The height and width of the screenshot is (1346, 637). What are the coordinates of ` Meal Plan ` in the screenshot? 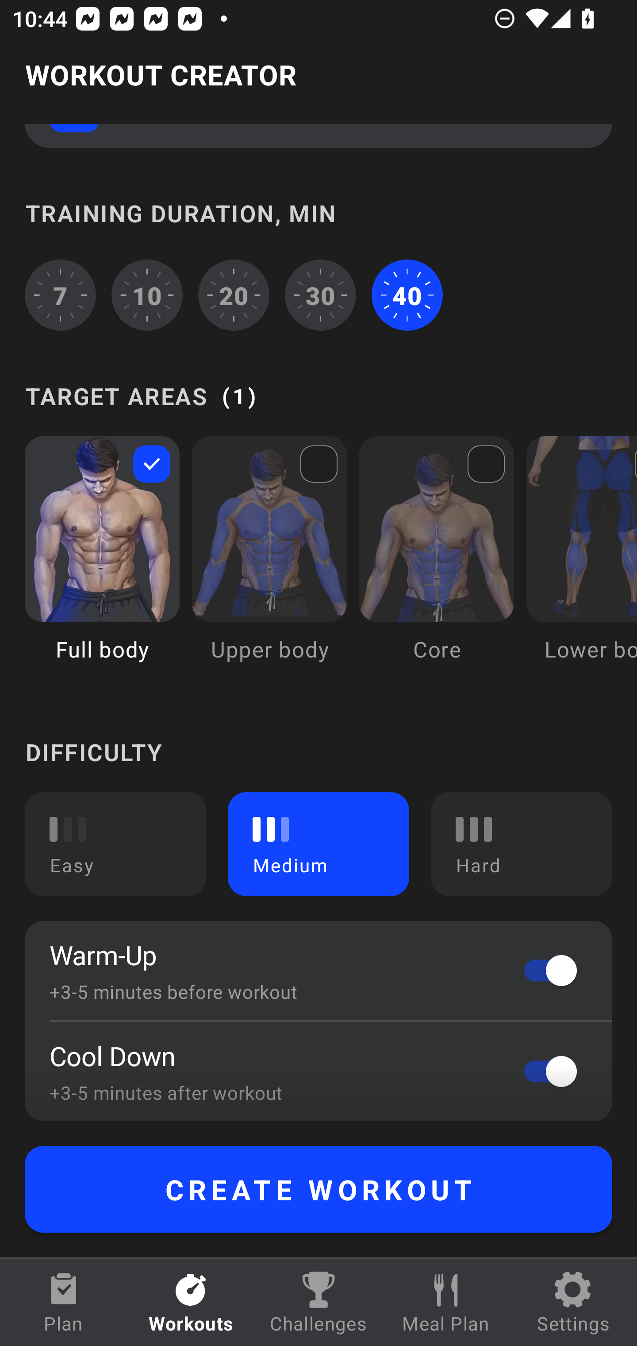 It's located at (446, 1303).